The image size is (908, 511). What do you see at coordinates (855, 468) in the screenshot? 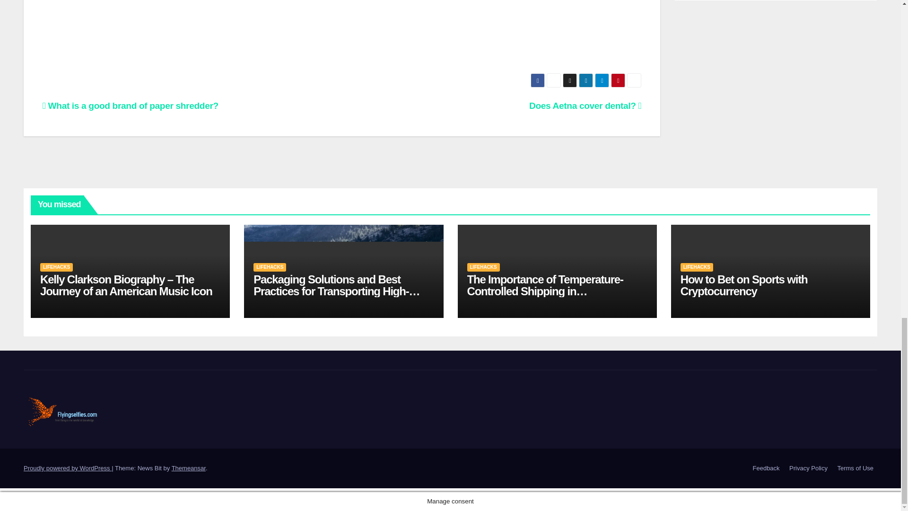
I see `Terms of Use` at bounding box center [855, 468].